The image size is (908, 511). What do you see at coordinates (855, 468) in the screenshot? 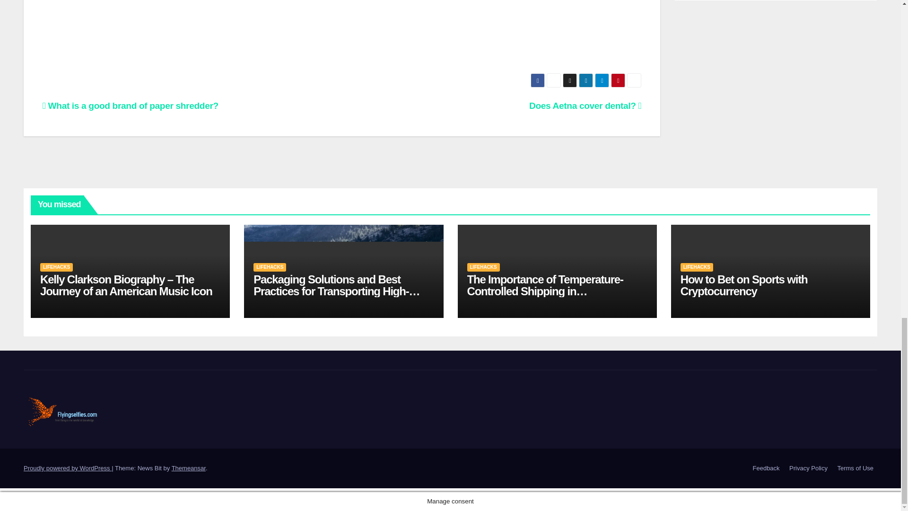
I see `Terms of Use` at bounding box center [855, 468].